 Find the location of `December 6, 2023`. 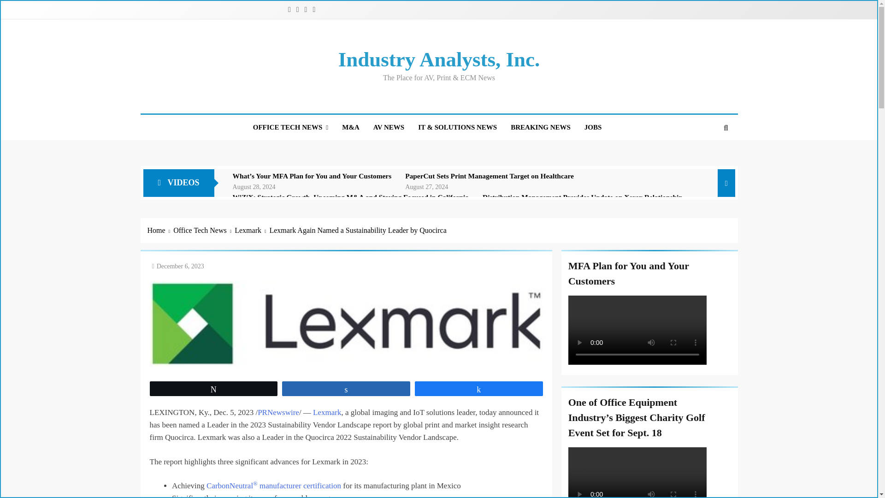

December 6, 2023 is located at coordinates (180, 267).